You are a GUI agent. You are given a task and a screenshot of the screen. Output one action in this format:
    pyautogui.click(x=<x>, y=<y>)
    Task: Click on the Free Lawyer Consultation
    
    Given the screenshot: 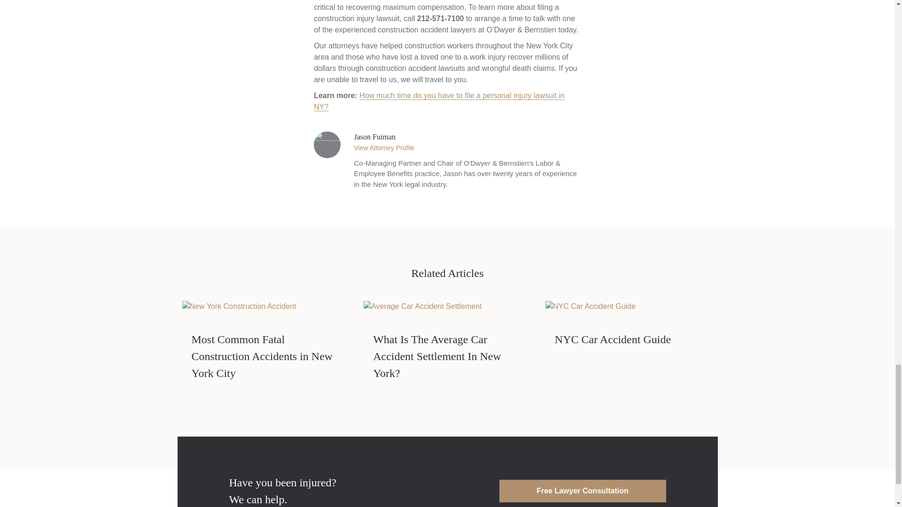 What is the action you would take?
    pyautogui.click(x=582, y=491)
    